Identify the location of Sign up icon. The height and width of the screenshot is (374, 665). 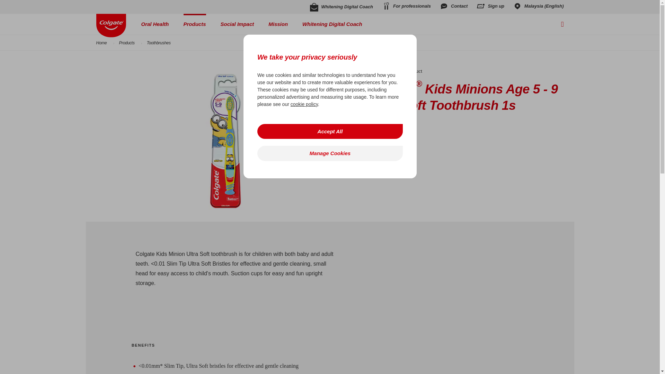
(481, 6).